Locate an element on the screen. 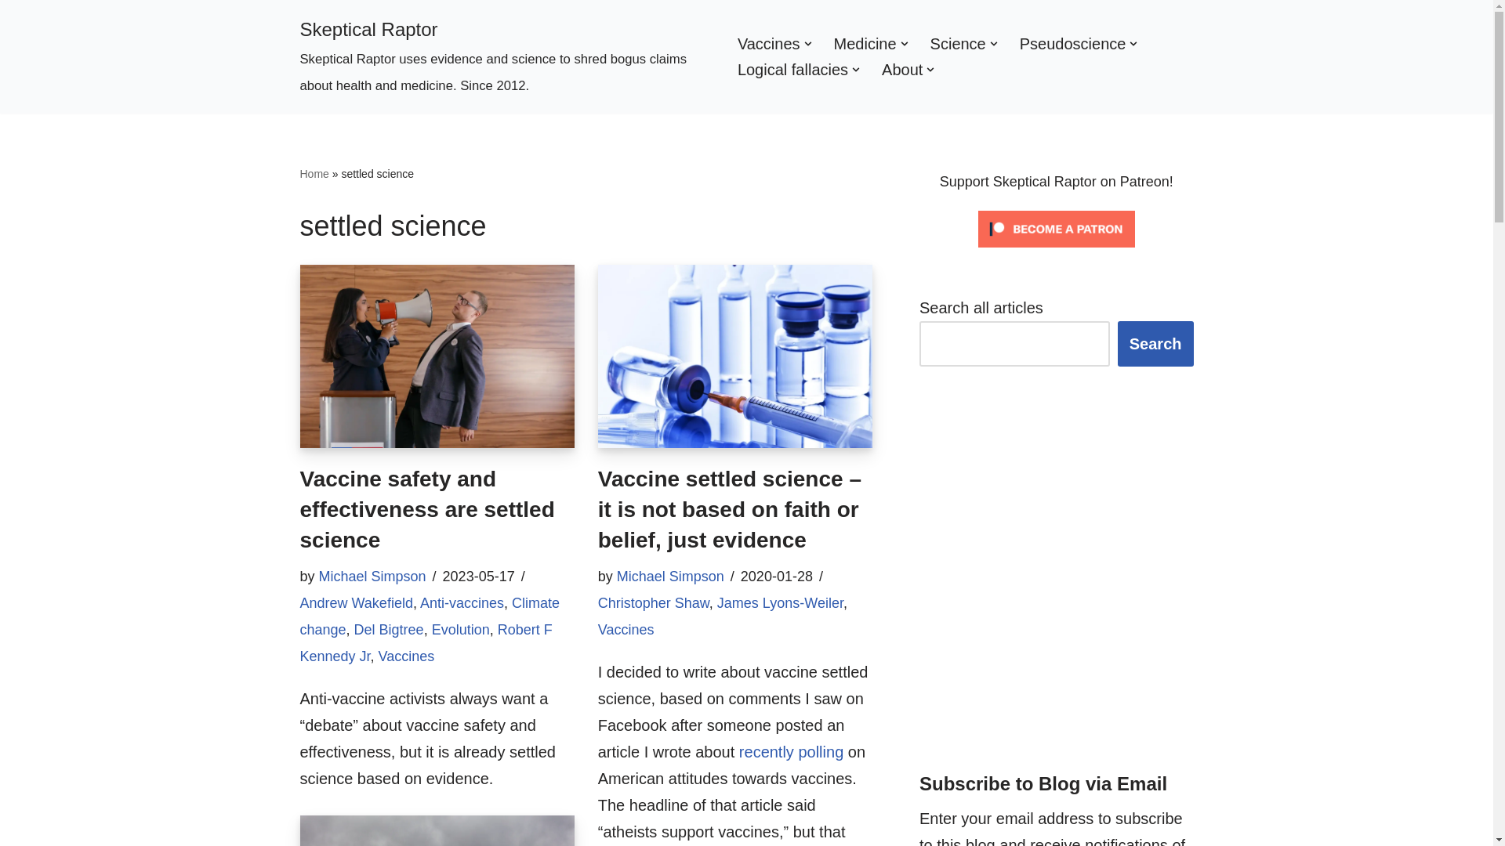  Medicine is located at coordinates (865, 43).